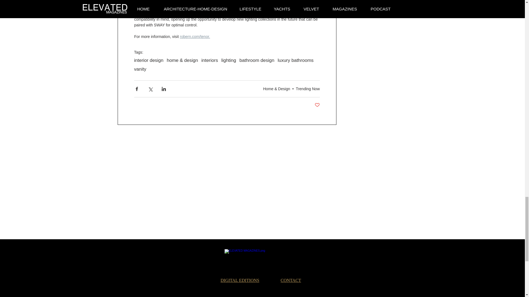 This screenshot has width=529, height=297. Describe the element at coordinates (228, 61) in the screenshot. I see `lighting` at that location.